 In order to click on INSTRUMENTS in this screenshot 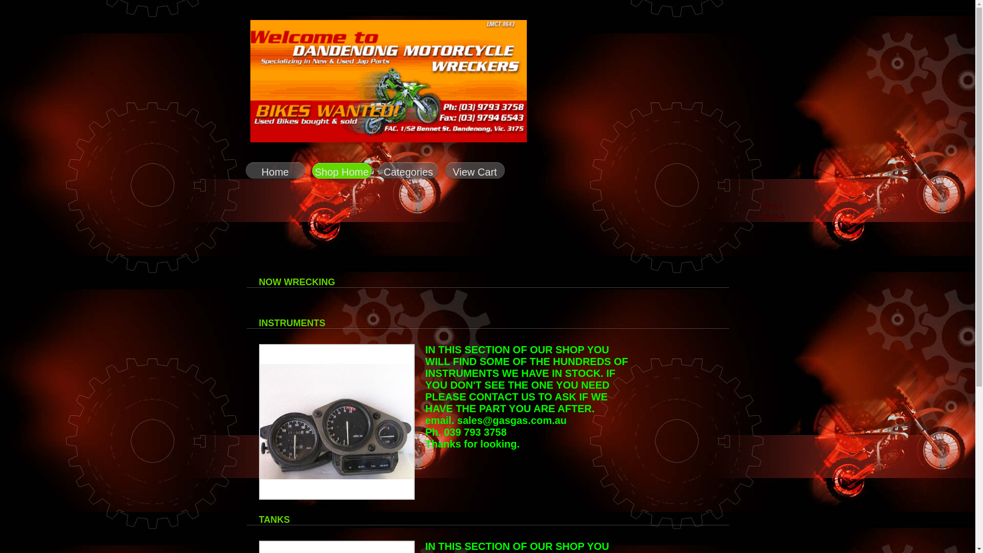, I will do `click(292, 323)`.